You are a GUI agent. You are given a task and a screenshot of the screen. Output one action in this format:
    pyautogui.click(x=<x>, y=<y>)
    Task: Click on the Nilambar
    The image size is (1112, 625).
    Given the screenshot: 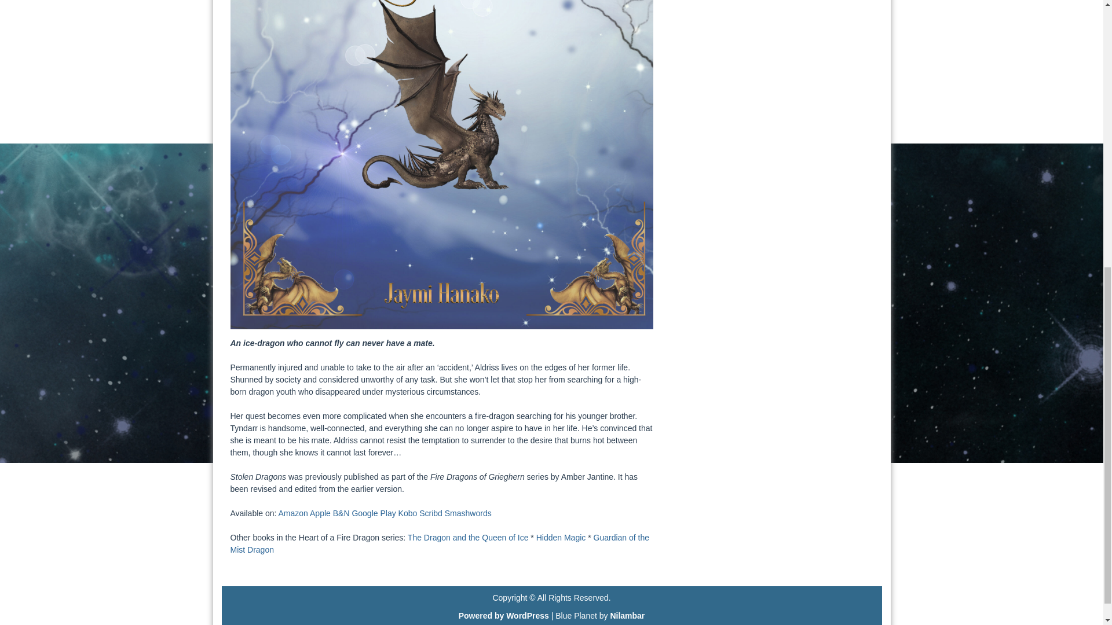 What is the action you would take?
    pyautogui.click(x=627, y=616)
    